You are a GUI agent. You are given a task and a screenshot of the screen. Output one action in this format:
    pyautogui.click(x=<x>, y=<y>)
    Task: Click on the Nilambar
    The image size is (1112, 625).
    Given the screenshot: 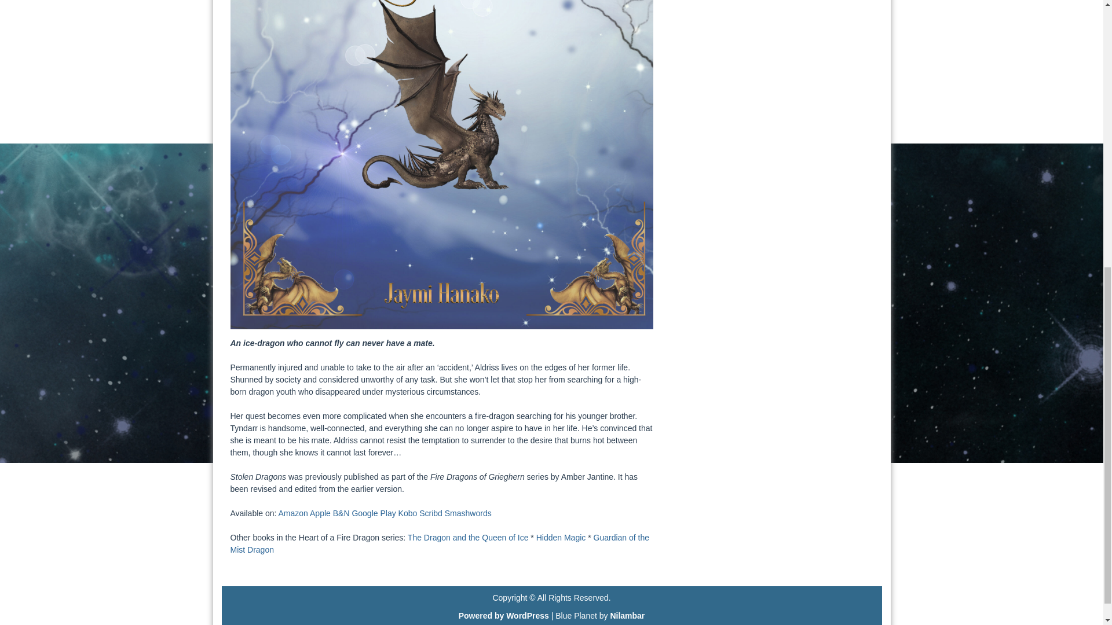 What is the action you would take?
    pyautogui.click(x=627, y=616)
    